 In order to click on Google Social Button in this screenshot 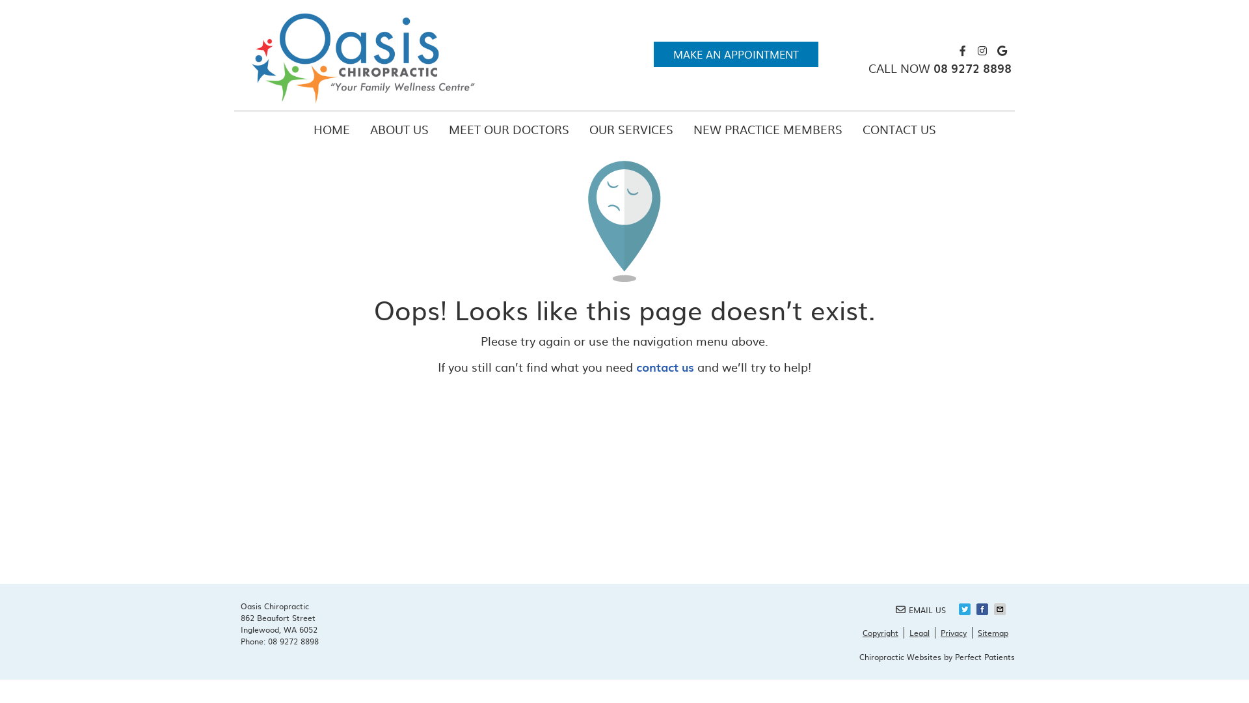, I will do `click(1002, 51)`.